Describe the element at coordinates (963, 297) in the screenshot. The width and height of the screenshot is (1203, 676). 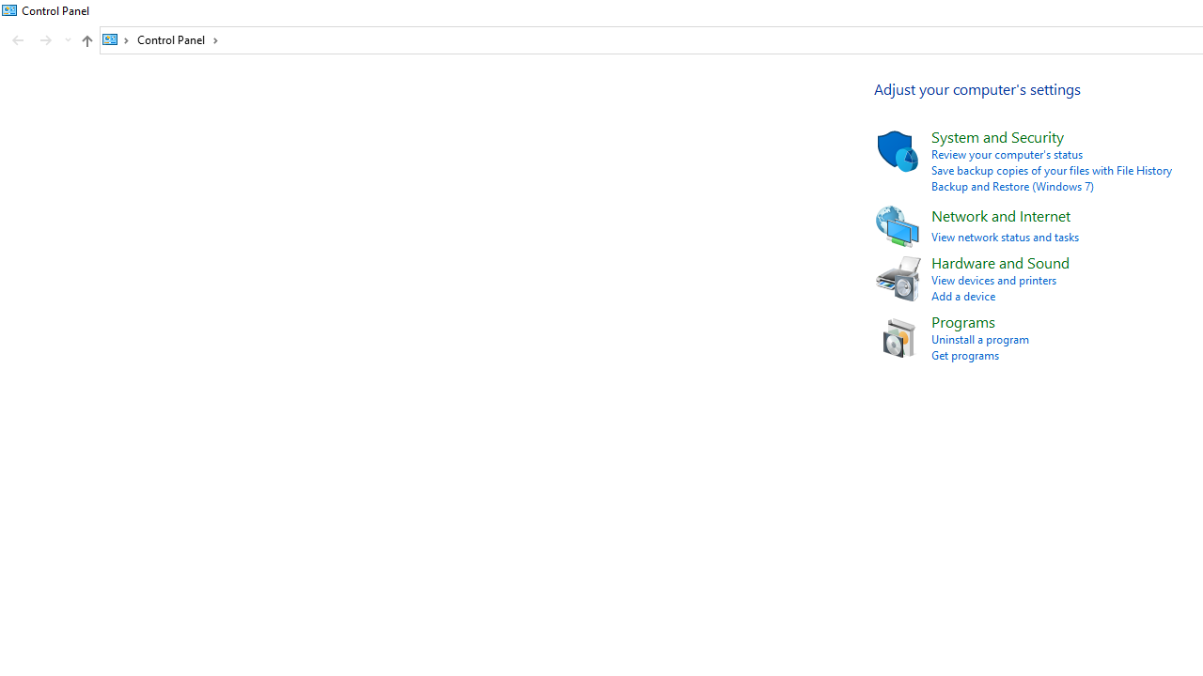
I see `Add a device` at that location.